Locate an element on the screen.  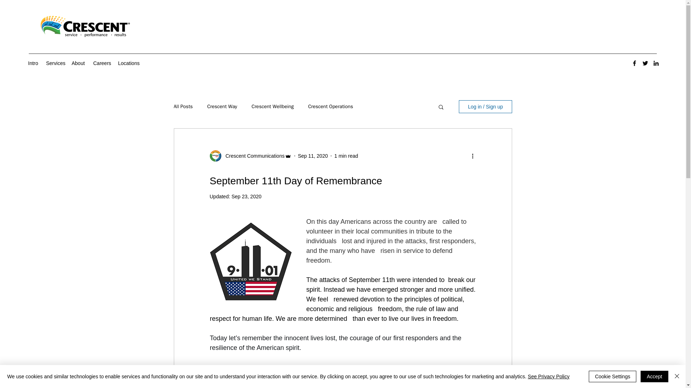
Careers is located at coordinates (102, 63).